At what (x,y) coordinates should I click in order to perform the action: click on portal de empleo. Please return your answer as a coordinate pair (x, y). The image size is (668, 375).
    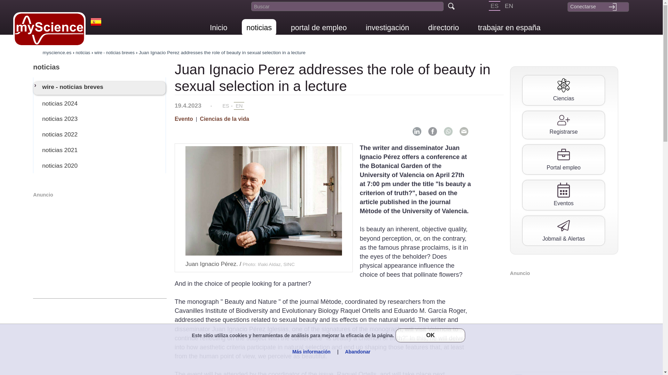
    Looking at the image, I should click on (319, 27).